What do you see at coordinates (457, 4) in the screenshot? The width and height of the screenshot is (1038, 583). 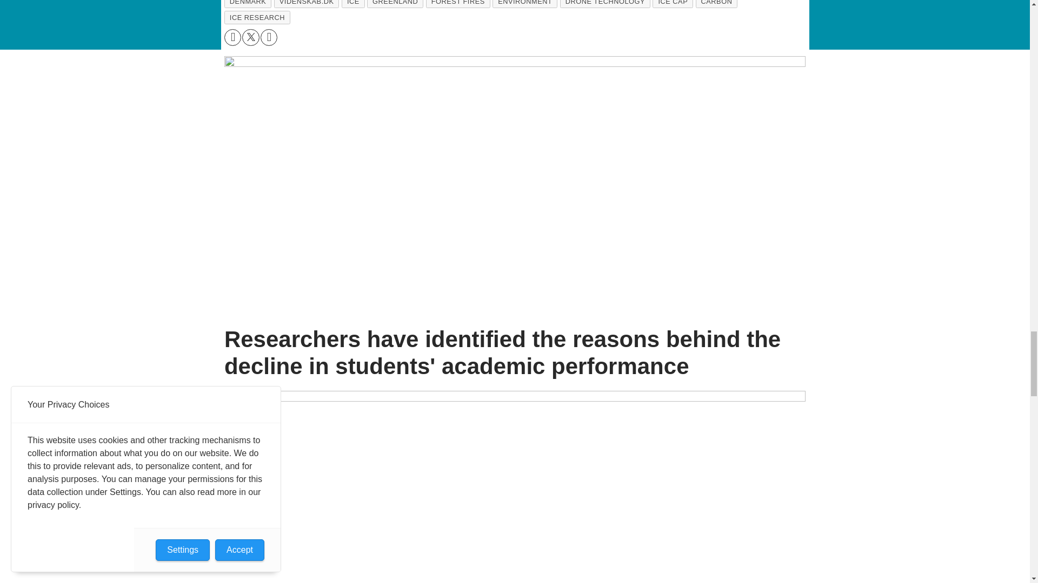 I see `FOREST FIRES` at bounding box center [457, 4].